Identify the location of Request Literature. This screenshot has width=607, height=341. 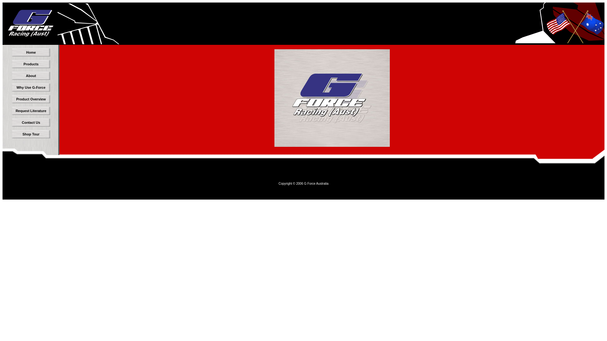
(31, 111).